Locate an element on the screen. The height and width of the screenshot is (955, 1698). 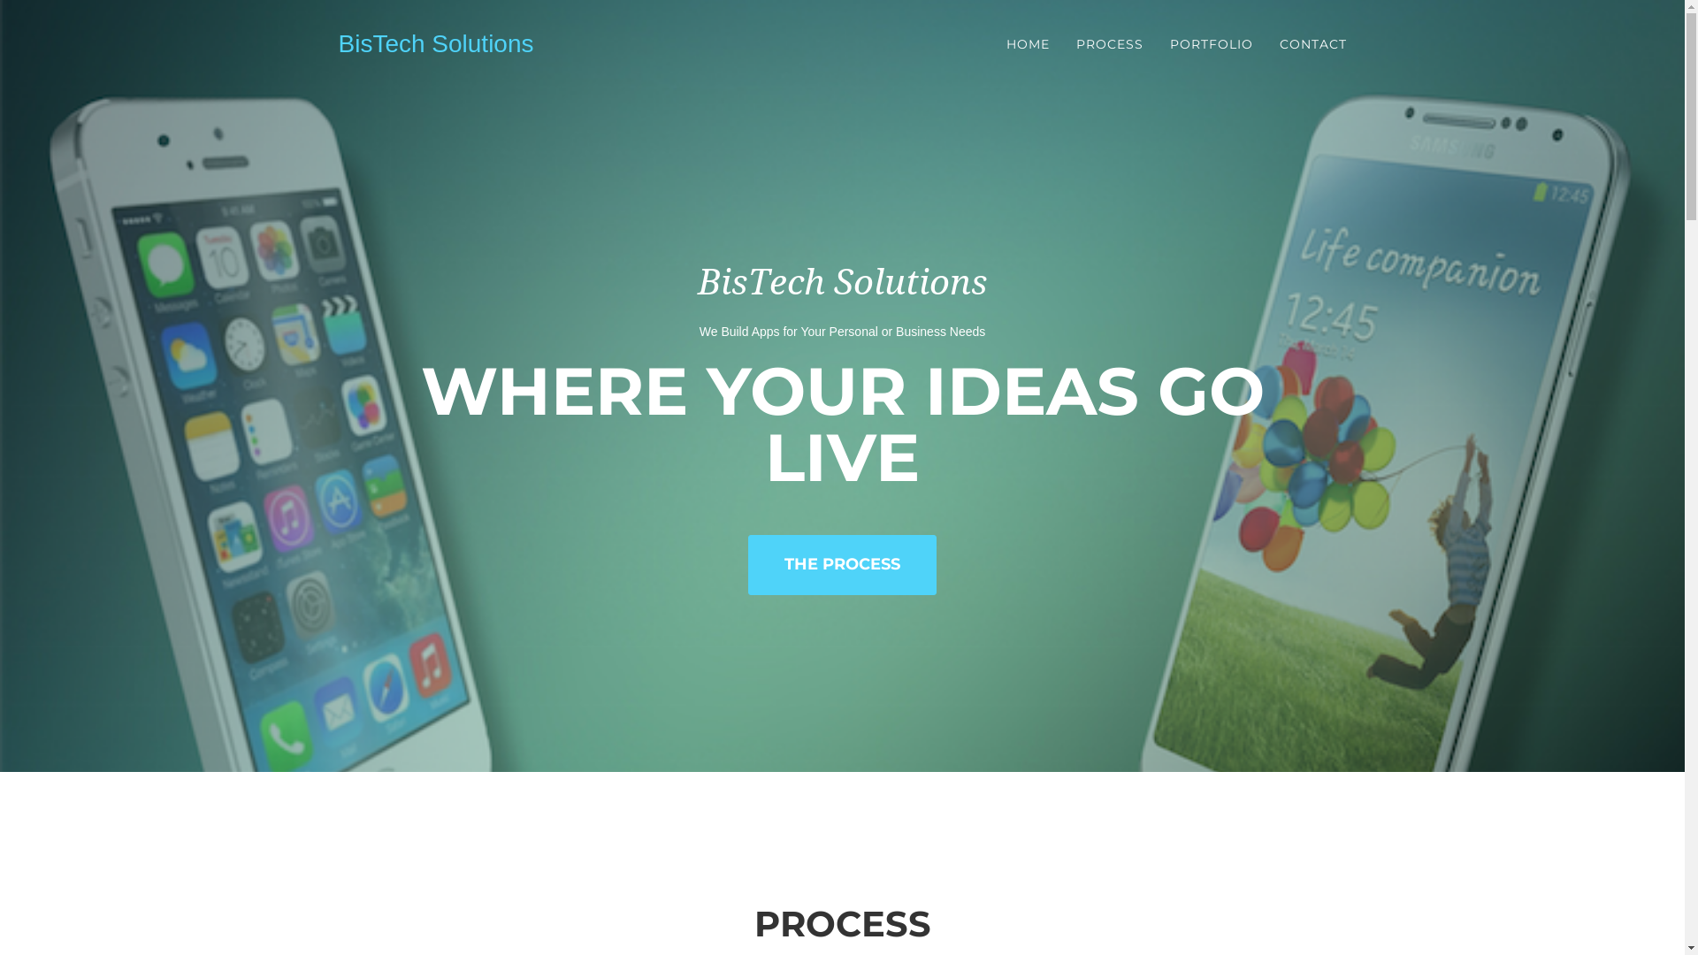
CONTACT is located at coordinates (1313, 44).